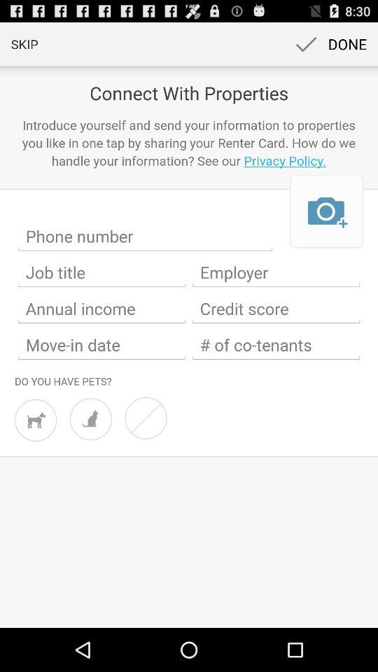 The width and height of the screenshot is (378, 672). What do you see at coordinates (189, 143) in the screenshot?
I see `press app below connect with properties item` at bounding box center [189, 143].